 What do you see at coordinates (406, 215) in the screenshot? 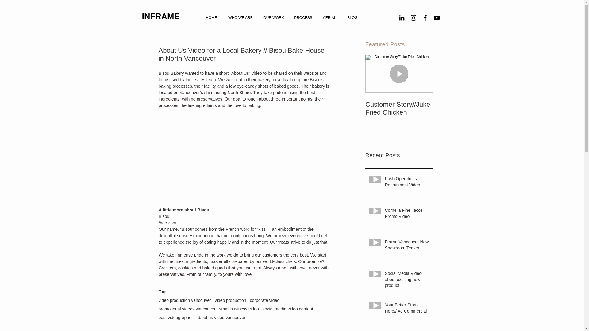
I see `Cornelia Fine Tacos Promo Video` at bounding box center [406, 215].